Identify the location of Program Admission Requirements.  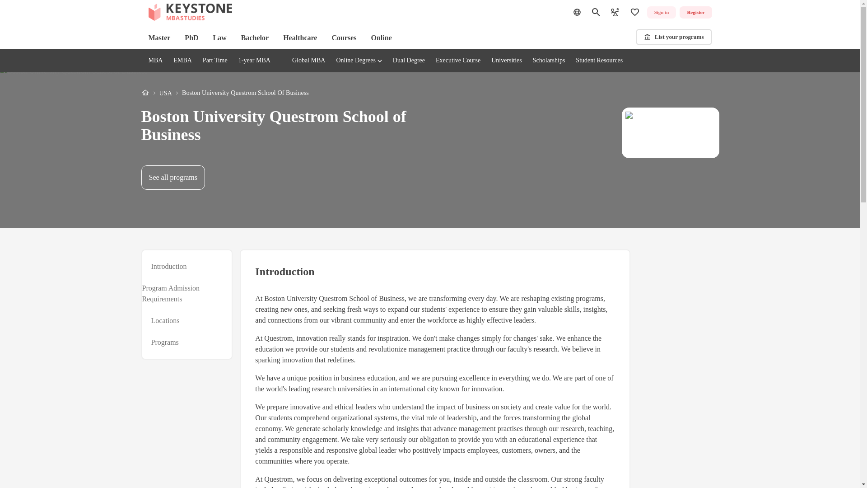
(182, 294).